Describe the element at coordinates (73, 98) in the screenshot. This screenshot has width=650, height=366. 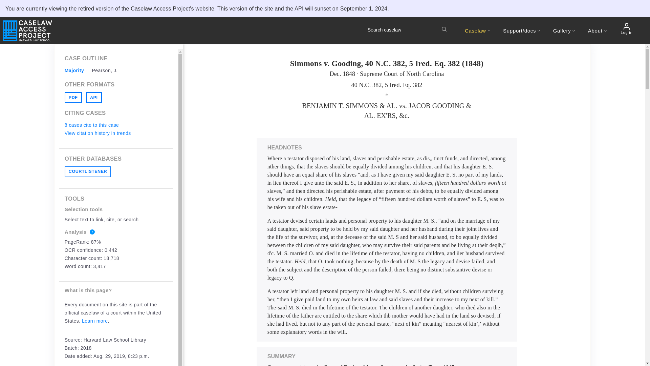
I see `PDF` at that location.